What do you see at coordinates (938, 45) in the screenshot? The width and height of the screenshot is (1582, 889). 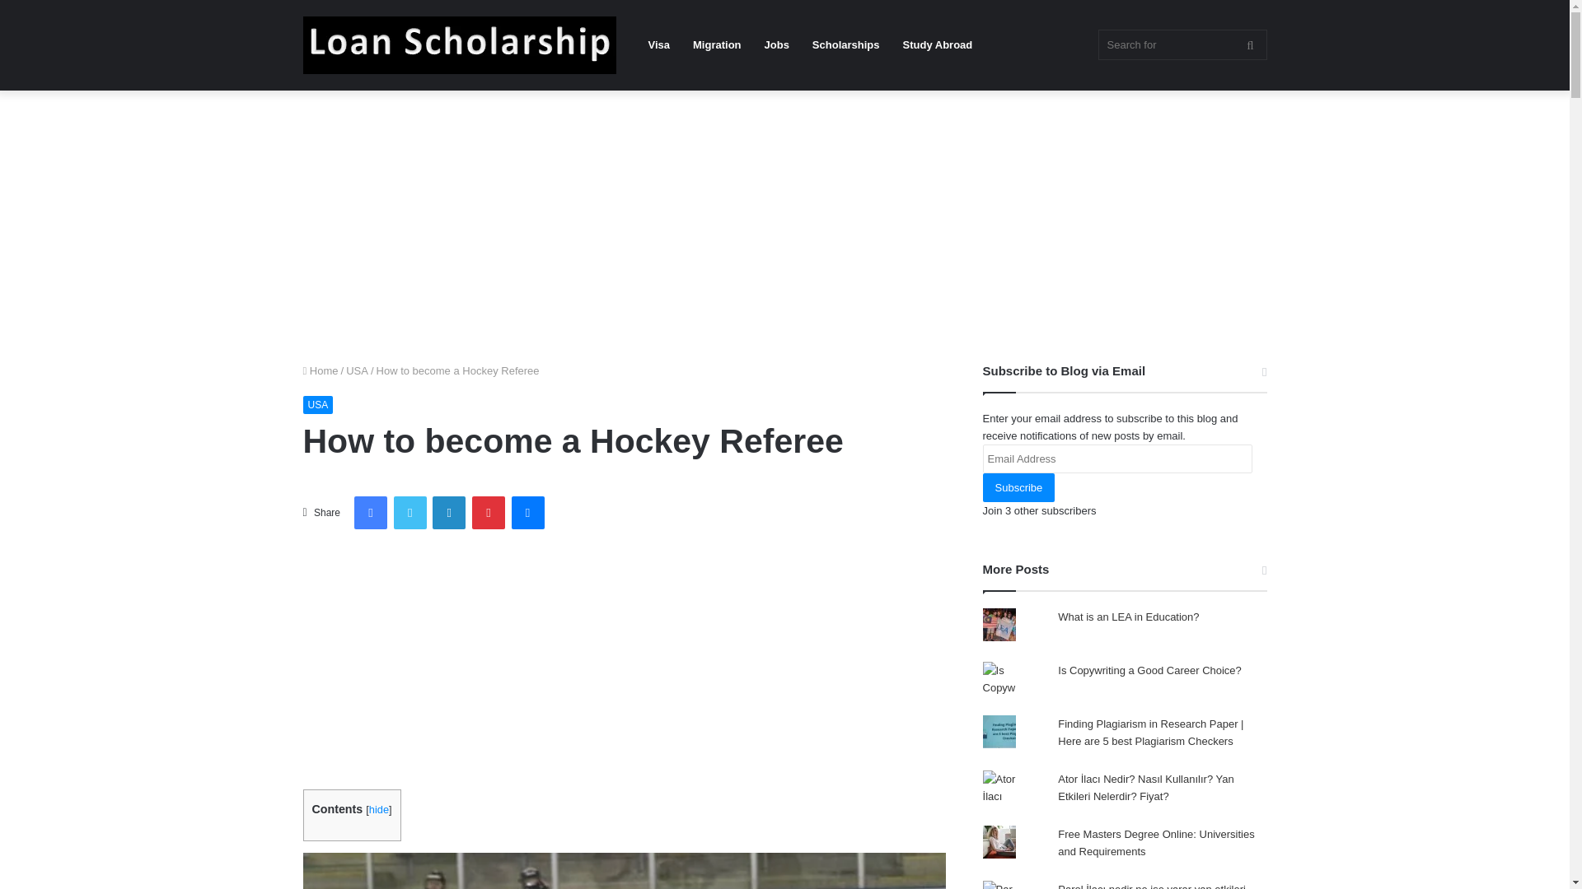 I see `Study Abroad` at bounding box center [938, 45].